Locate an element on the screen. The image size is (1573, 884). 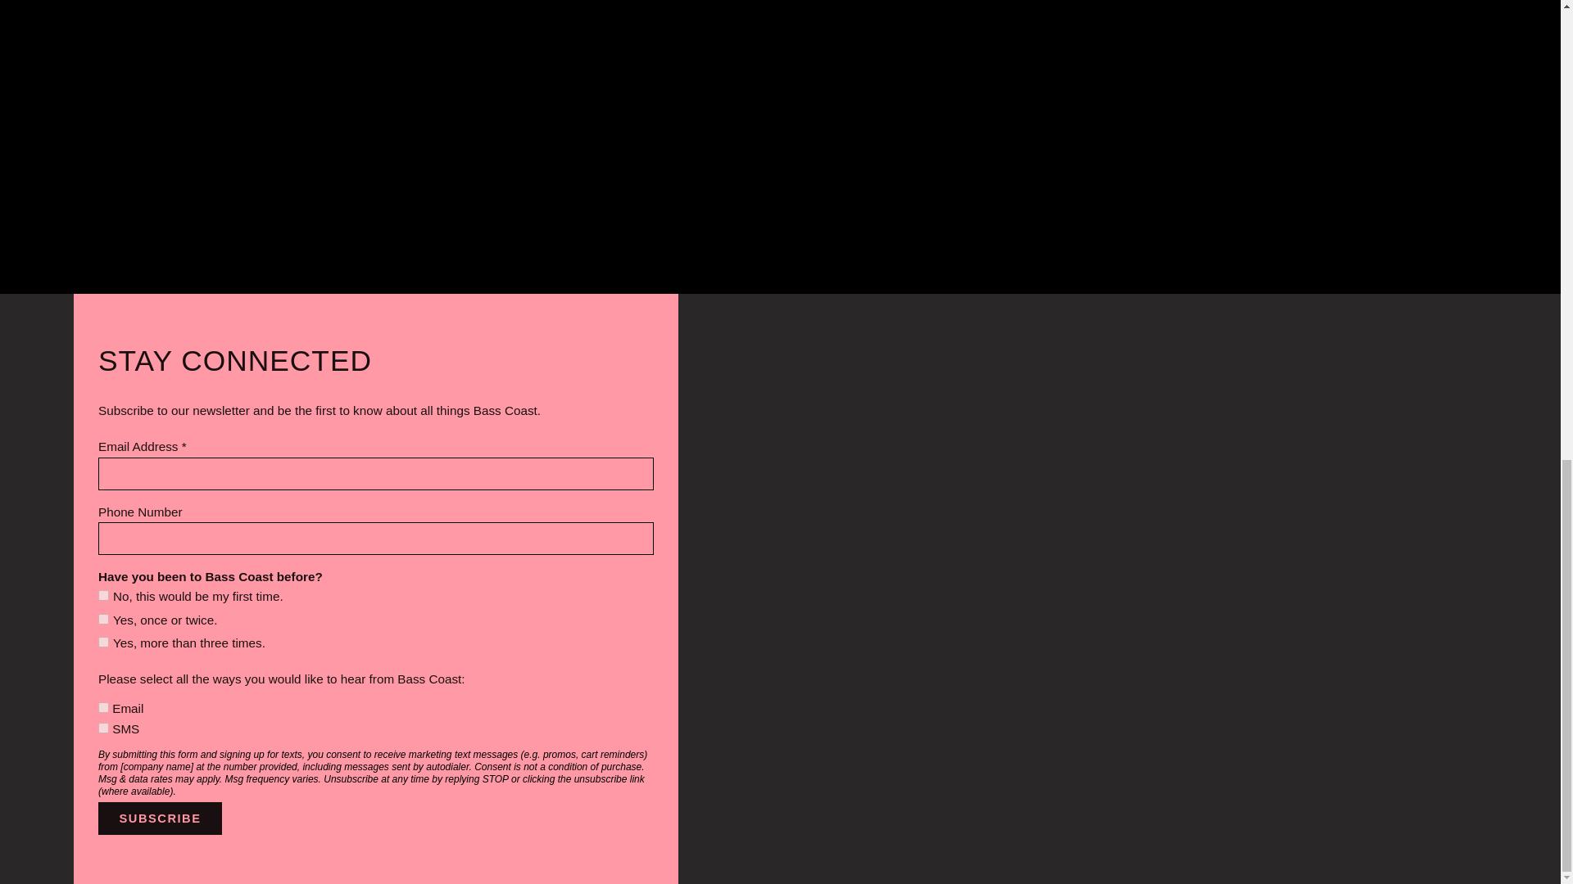
Subscribe is located at coordinates (159, 818).